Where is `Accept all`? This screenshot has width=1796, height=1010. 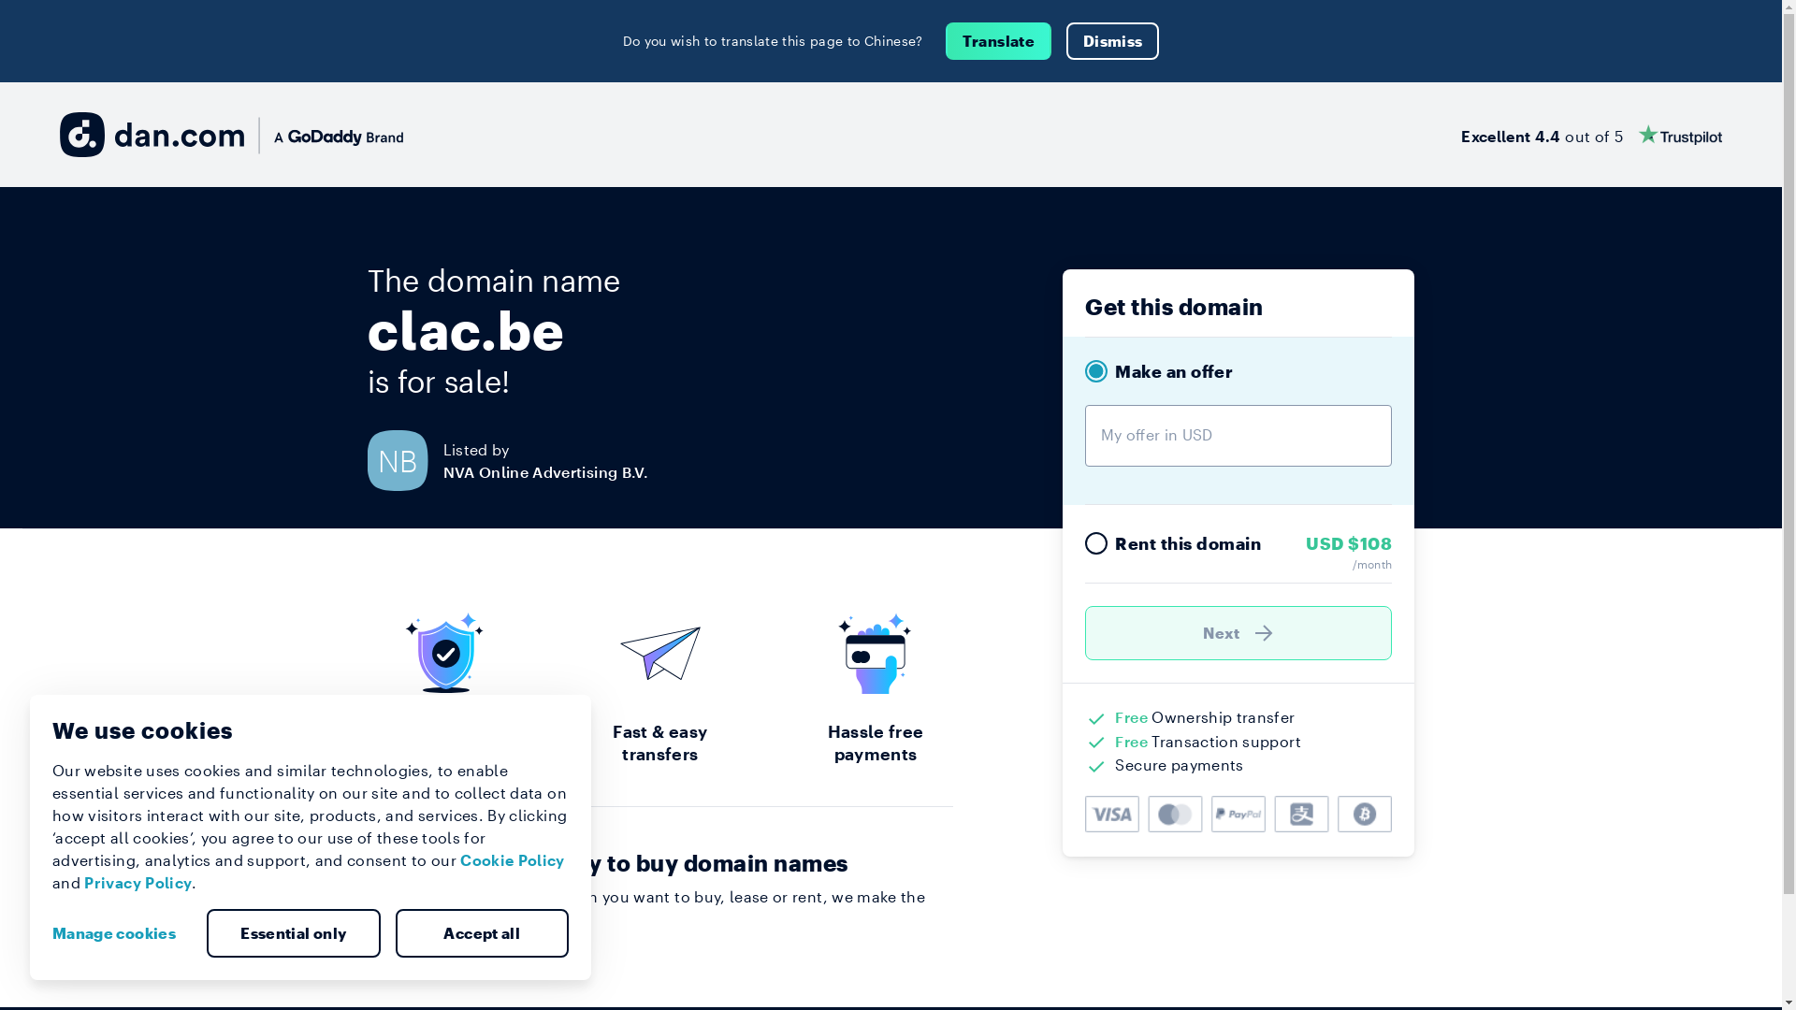
Accept all is located at coordinates (482, 933).